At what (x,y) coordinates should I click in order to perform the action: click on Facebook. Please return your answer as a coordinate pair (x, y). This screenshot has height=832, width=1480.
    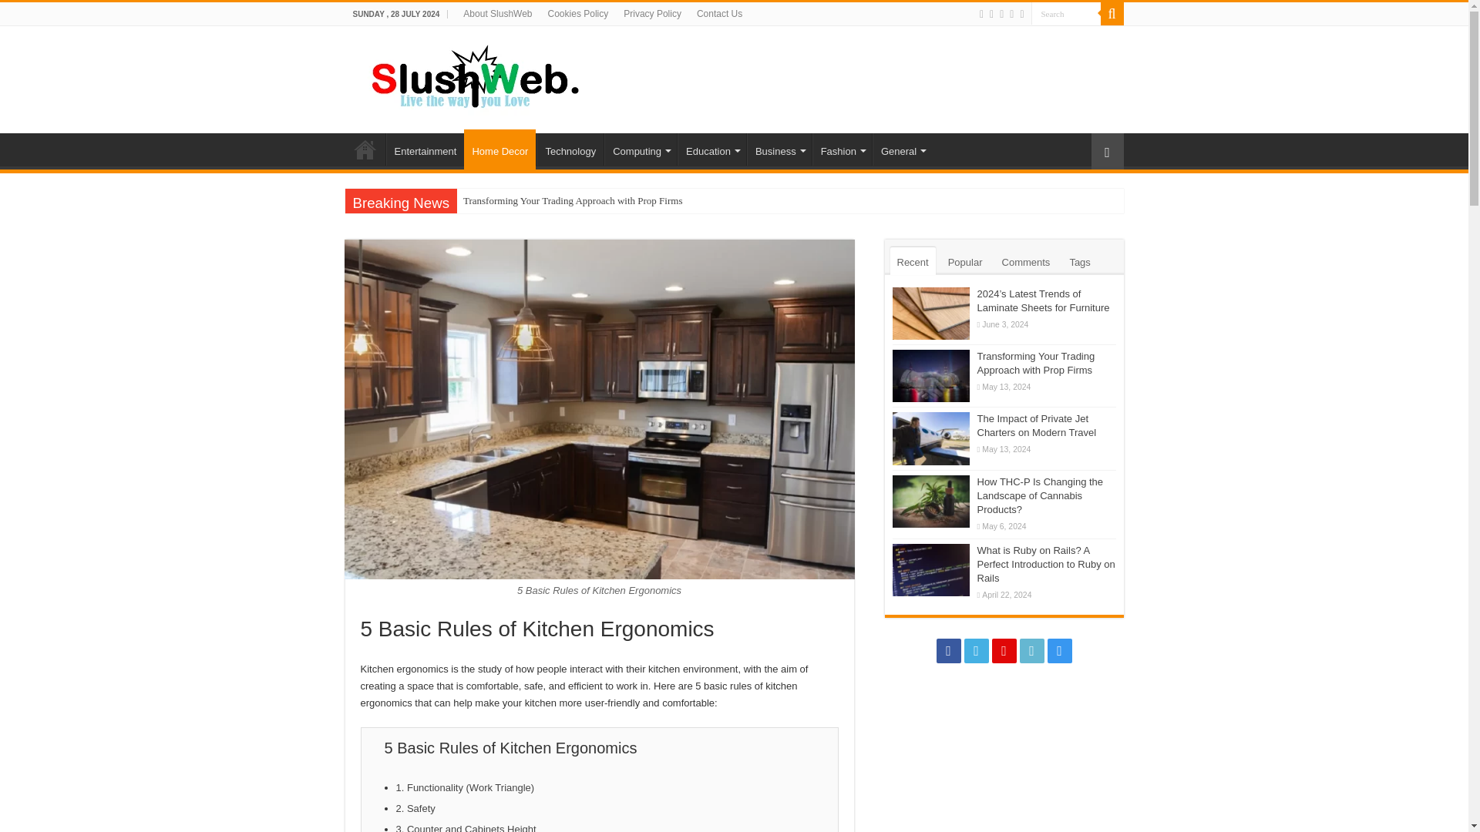
    Looking at the image, I should click on (982, 14).